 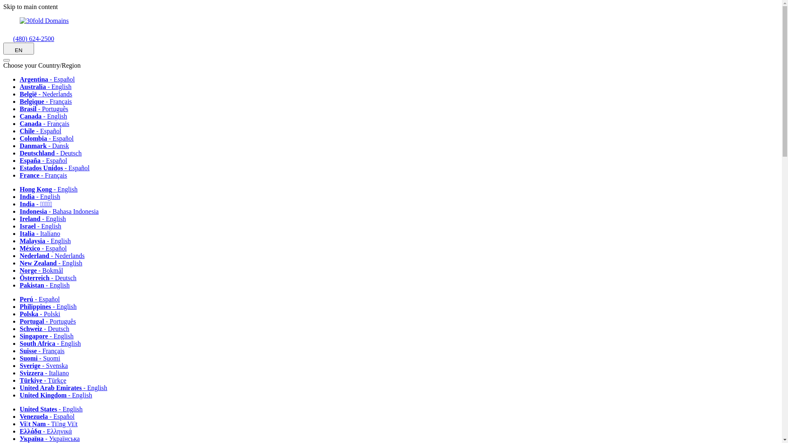 What do you see at coordinates (46, 116) in the screenshot?
I see `Canada - English` at bounding box center [46, 116].